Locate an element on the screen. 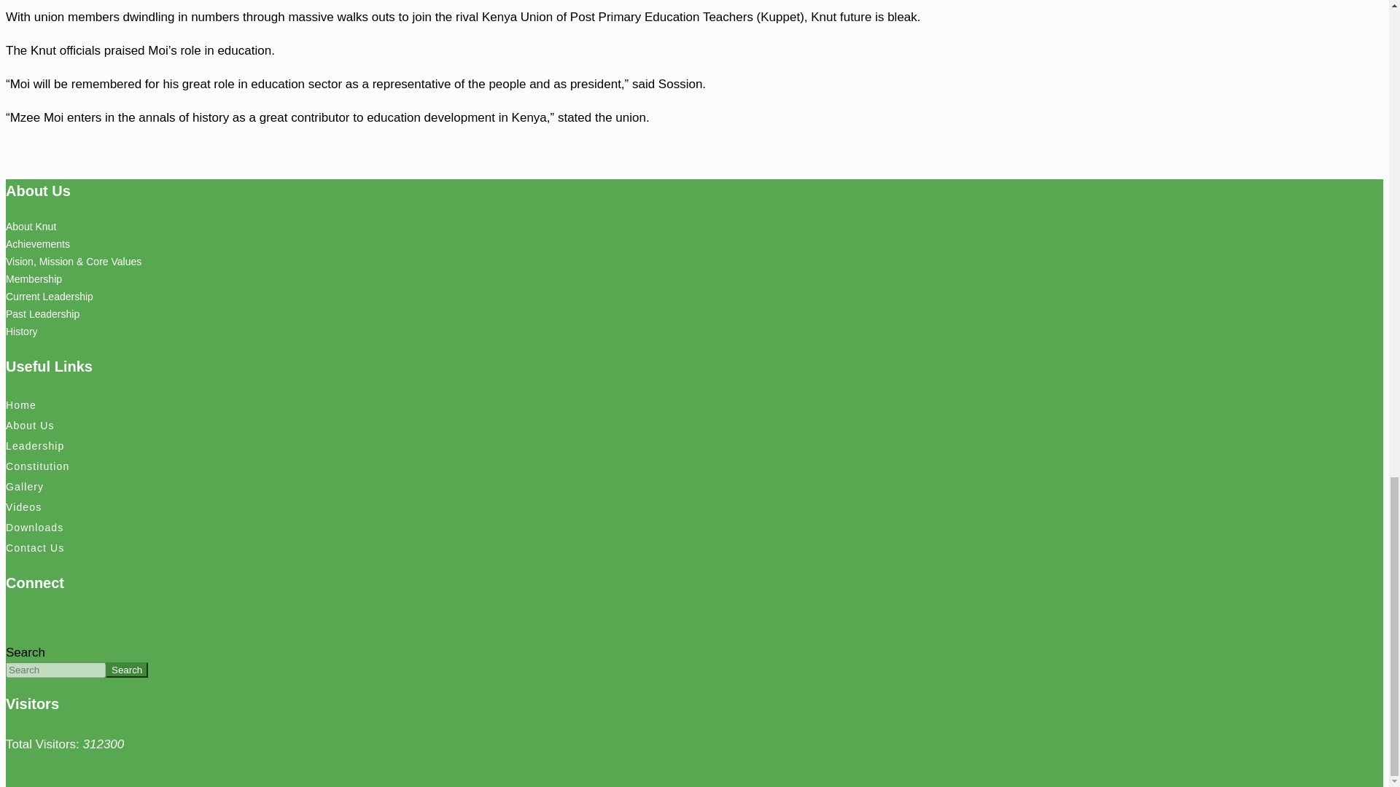 The height and width of the screenshot is (787, 1400). Enter the terms you wish to search for. is located at coordinates (55, 670).